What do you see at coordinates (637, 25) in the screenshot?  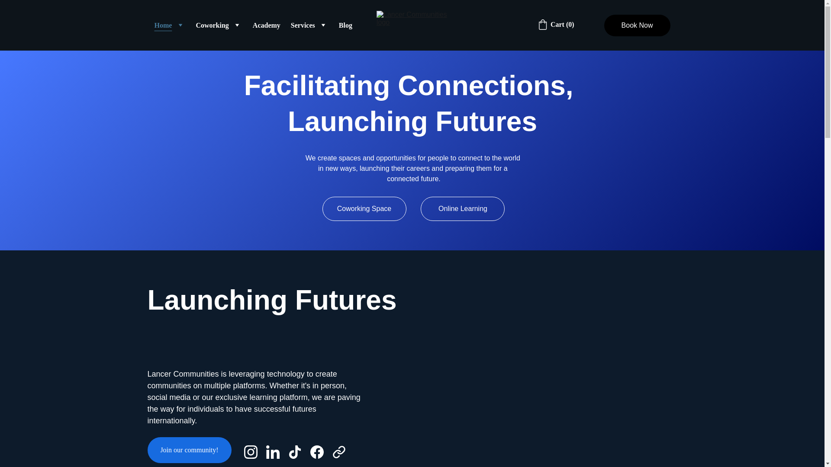 I see `Book Now` at bounding box center [637, 25].